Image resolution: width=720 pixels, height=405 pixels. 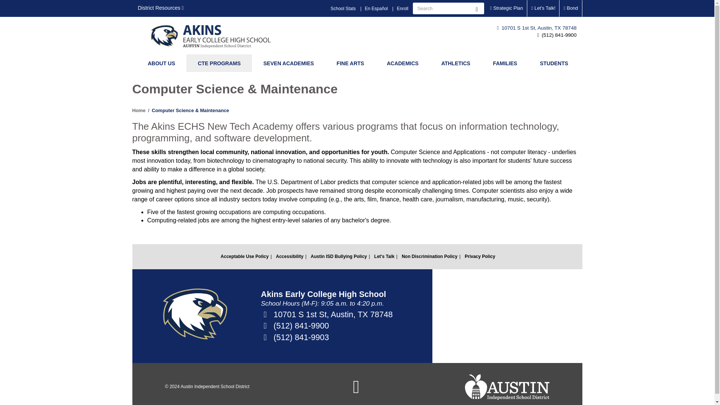 I want to click on District Resources, so click(x=160, y=8).